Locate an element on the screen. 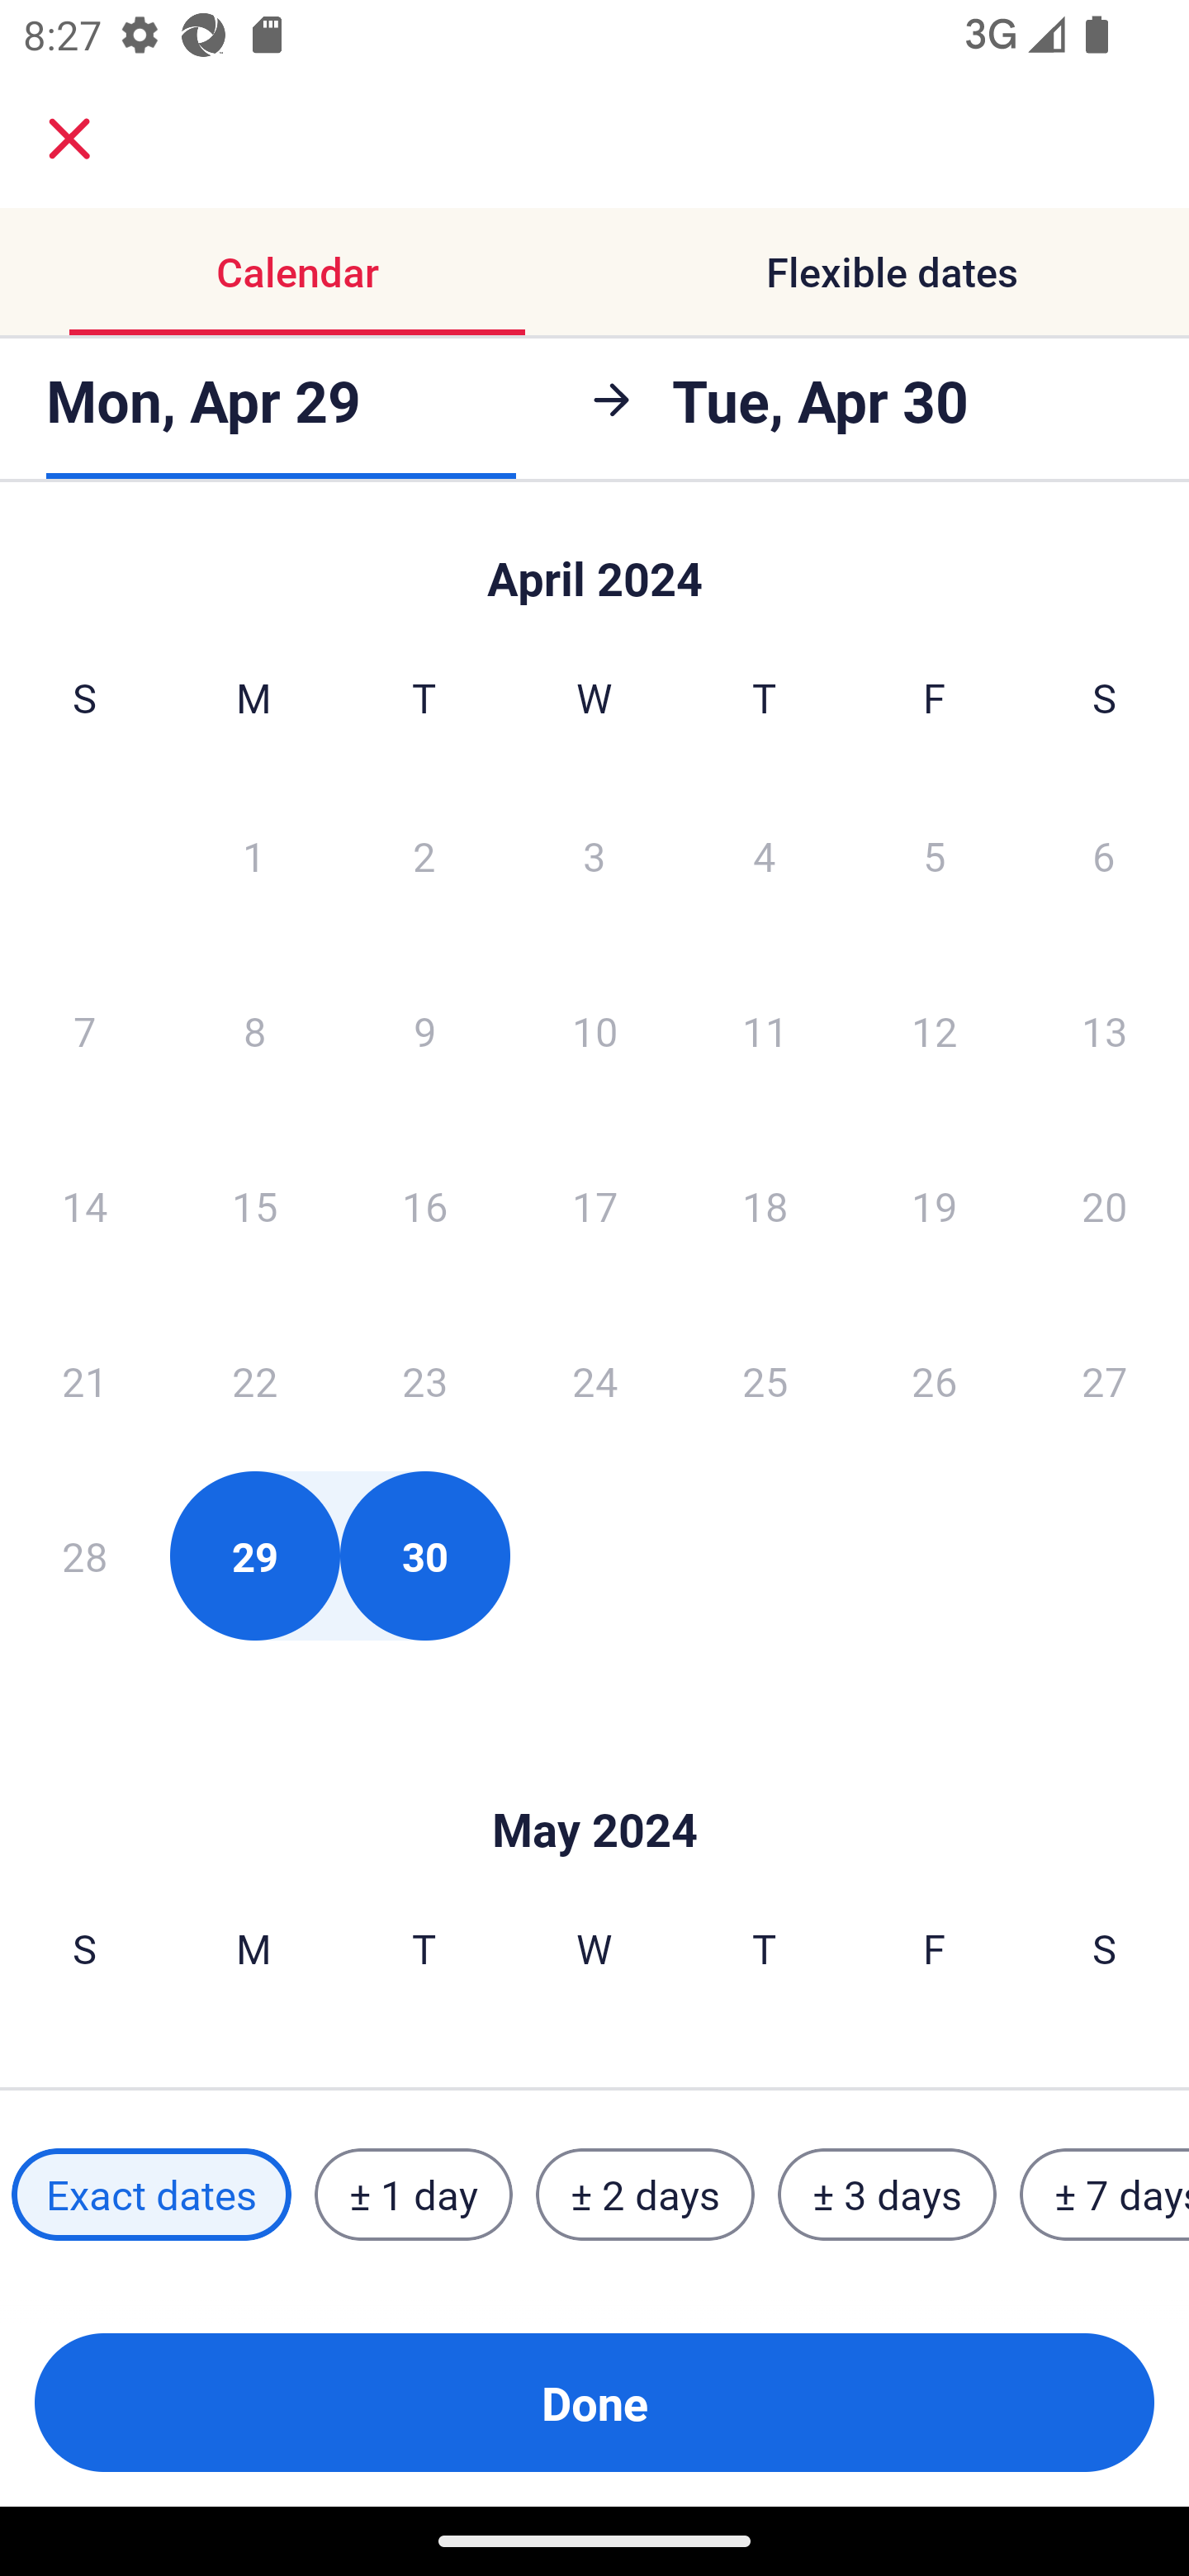 This screenshot has height=2576, width=1189. 12 Friday, April 12, 2024 is located at coordinates (935, 1030).